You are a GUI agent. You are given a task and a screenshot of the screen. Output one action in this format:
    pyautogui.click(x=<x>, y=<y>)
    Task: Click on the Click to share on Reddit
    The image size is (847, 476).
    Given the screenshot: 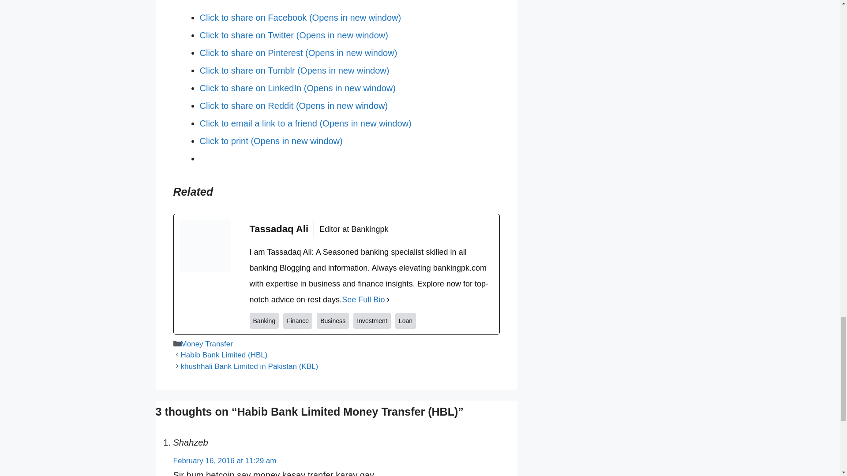 What is the action you would take?
    pyautogui.click(x=293, y=105)
    